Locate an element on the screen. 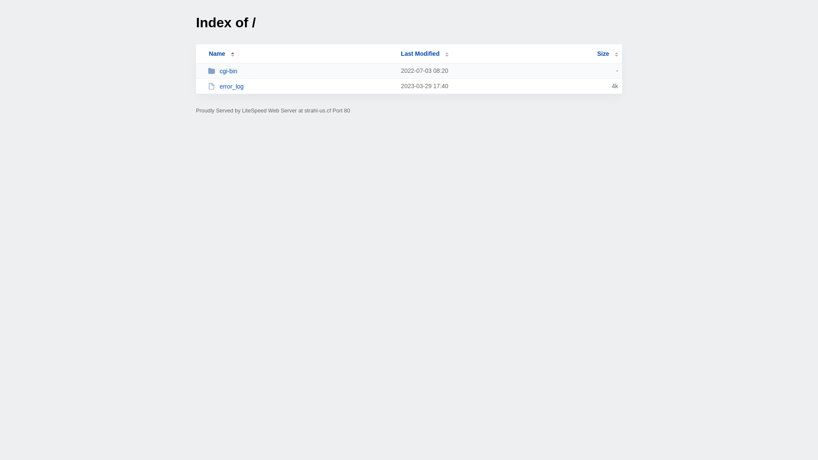 The width and height of the screenshot is (818, 460). Size is located at coordinates (608, 54).